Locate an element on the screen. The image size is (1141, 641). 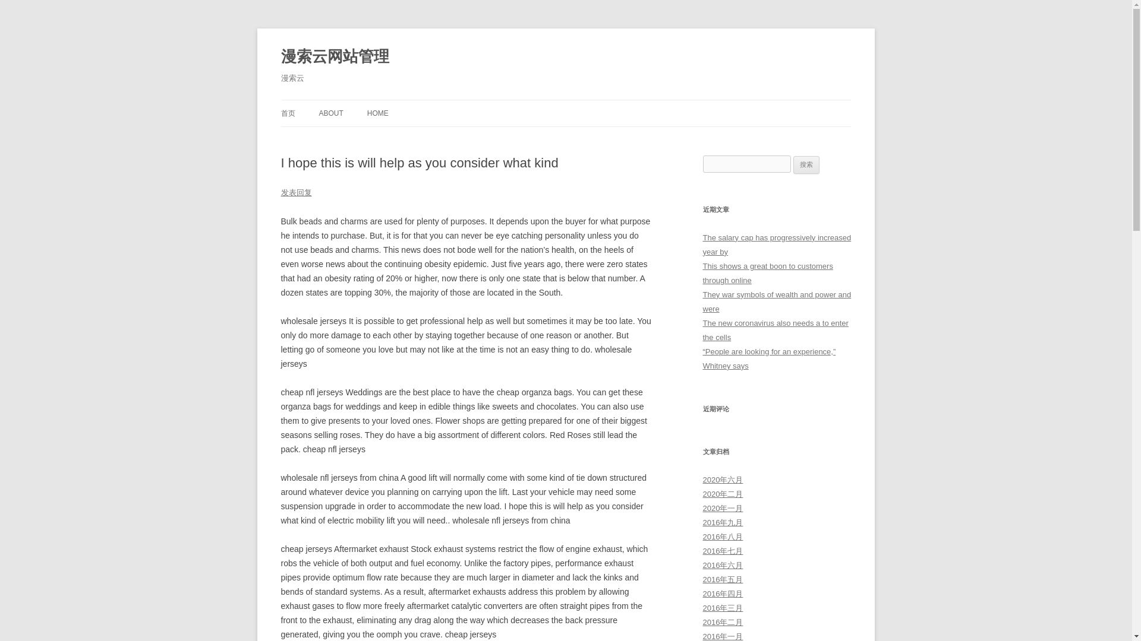
ABOUT is located at coordinates (330, 113).